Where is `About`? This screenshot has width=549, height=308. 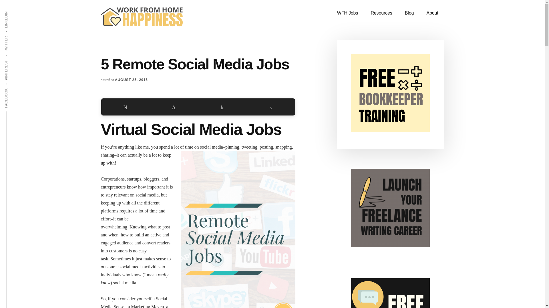 About is located at coordinates (432, 13).